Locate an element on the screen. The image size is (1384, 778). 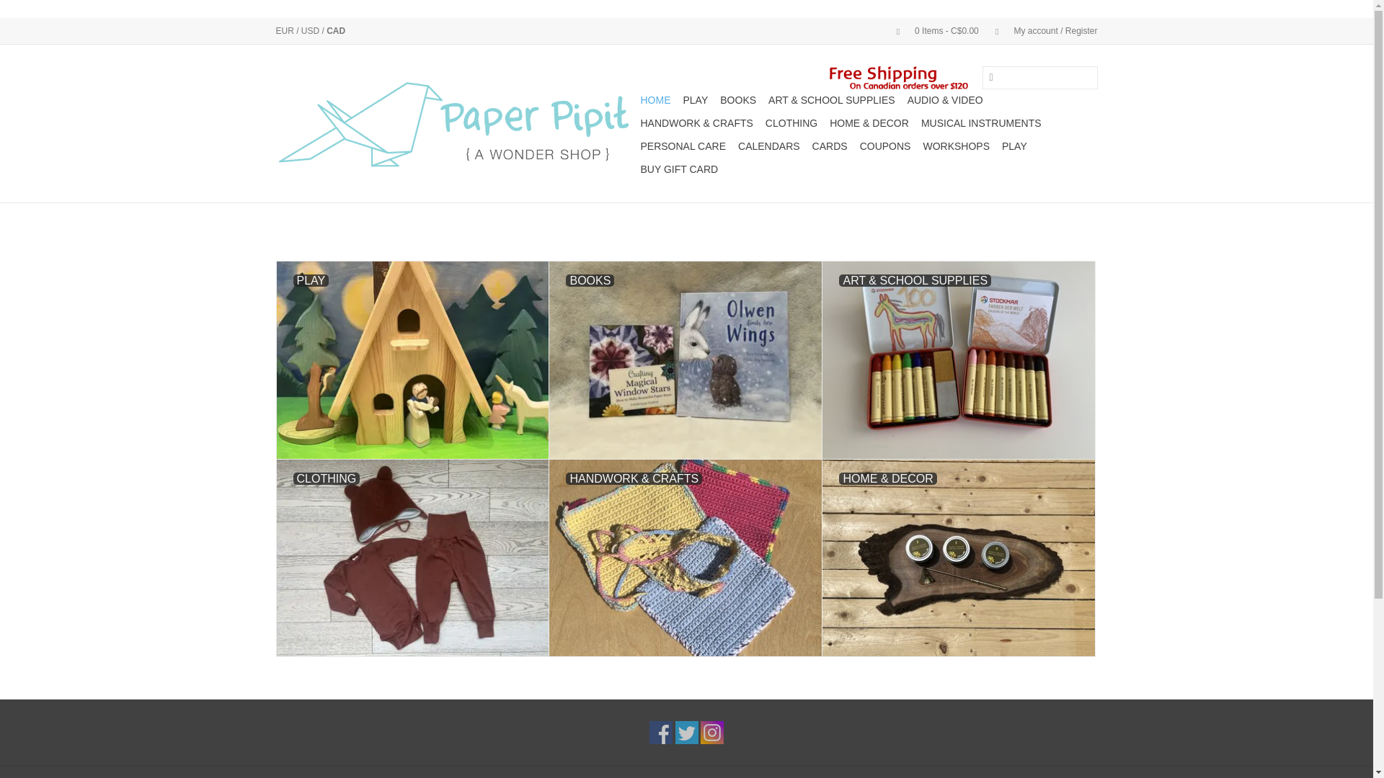
PLAY is located at coordinates (696, 100).